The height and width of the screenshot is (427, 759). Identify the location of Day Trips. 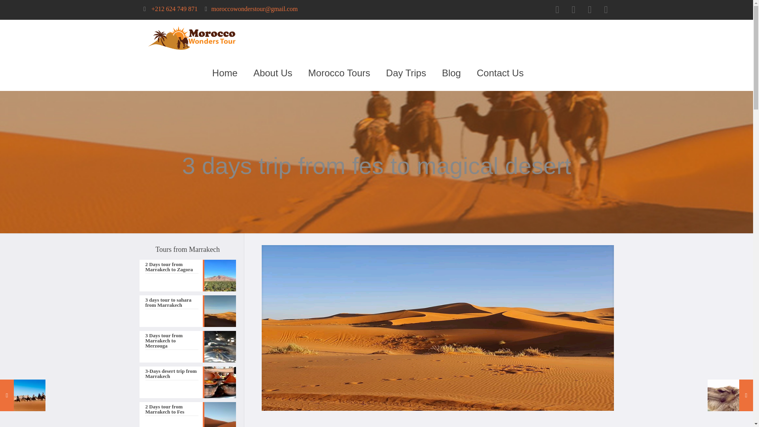
(406, 73).